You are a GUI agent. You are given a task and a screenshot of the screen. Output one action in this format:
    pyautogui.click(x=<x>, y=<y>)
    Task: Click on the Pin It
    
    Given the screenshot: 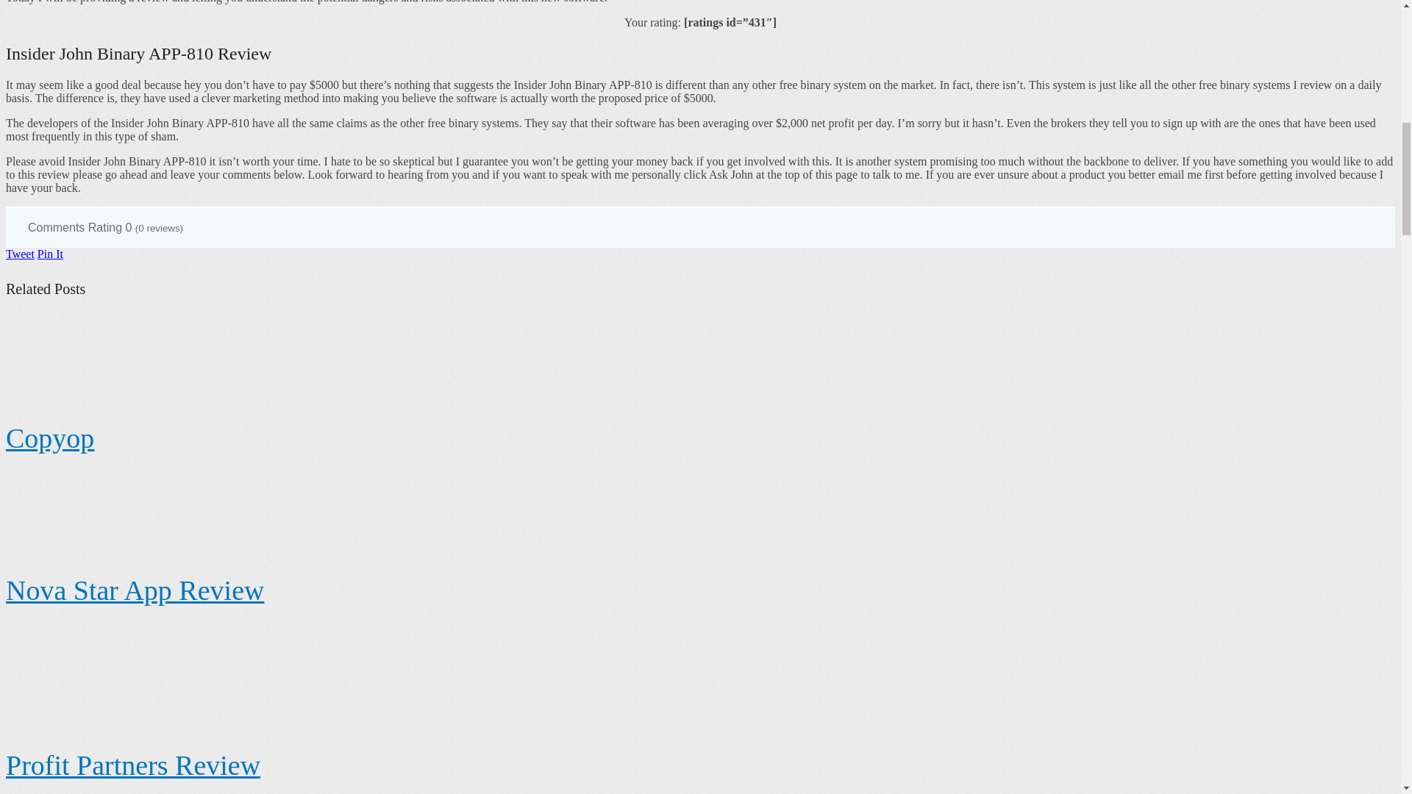 What is the action you would take?
    pyautogui.click(x=50, y=254)
    